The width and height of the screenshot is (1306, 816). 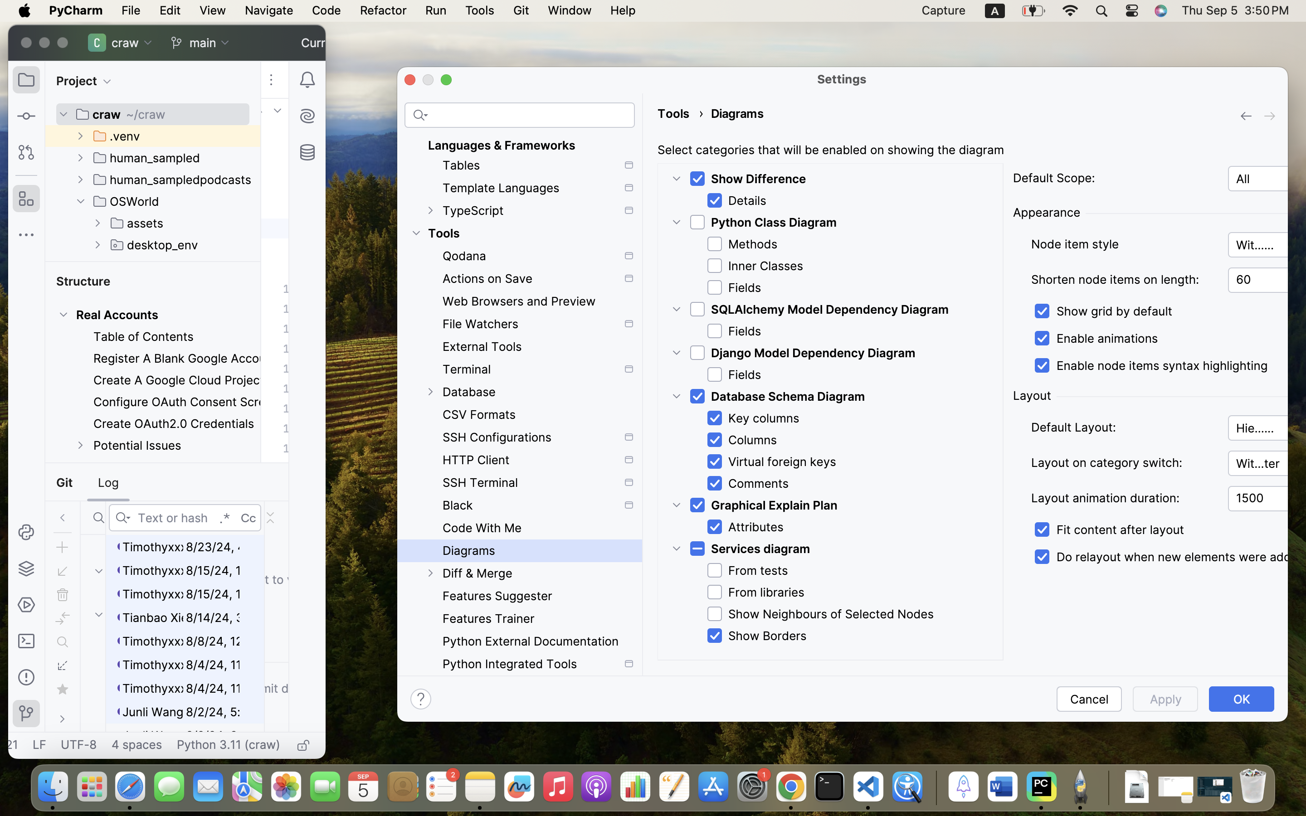 What do you see at coordinates (831, 150) in the screenshot?
I see `Select categories that will be enabled on showing the diagram` at bounding box center [831, 150].